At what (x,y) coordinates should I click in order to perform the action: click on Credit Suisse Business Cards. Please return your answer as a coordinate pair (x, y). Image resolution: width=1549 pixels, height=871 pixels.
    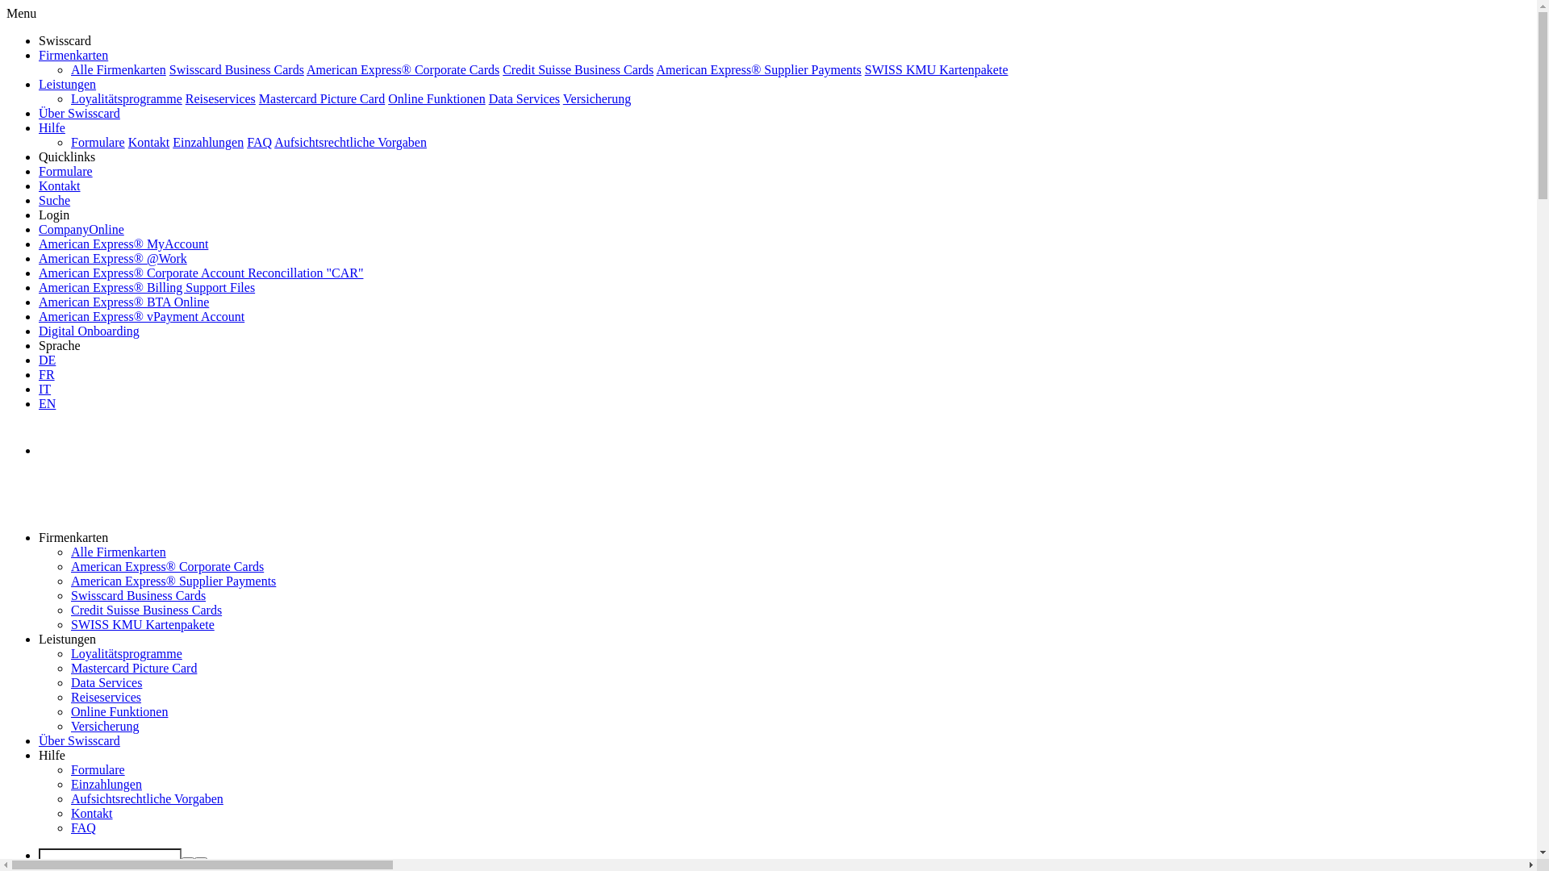
    Looking at the image, I should click on (578, 69).